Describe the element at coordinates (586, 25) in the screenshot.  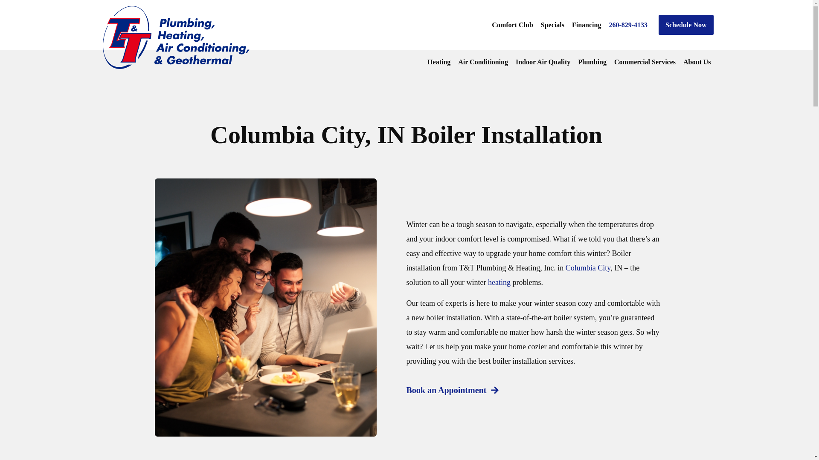
I see `Financing` at that location.